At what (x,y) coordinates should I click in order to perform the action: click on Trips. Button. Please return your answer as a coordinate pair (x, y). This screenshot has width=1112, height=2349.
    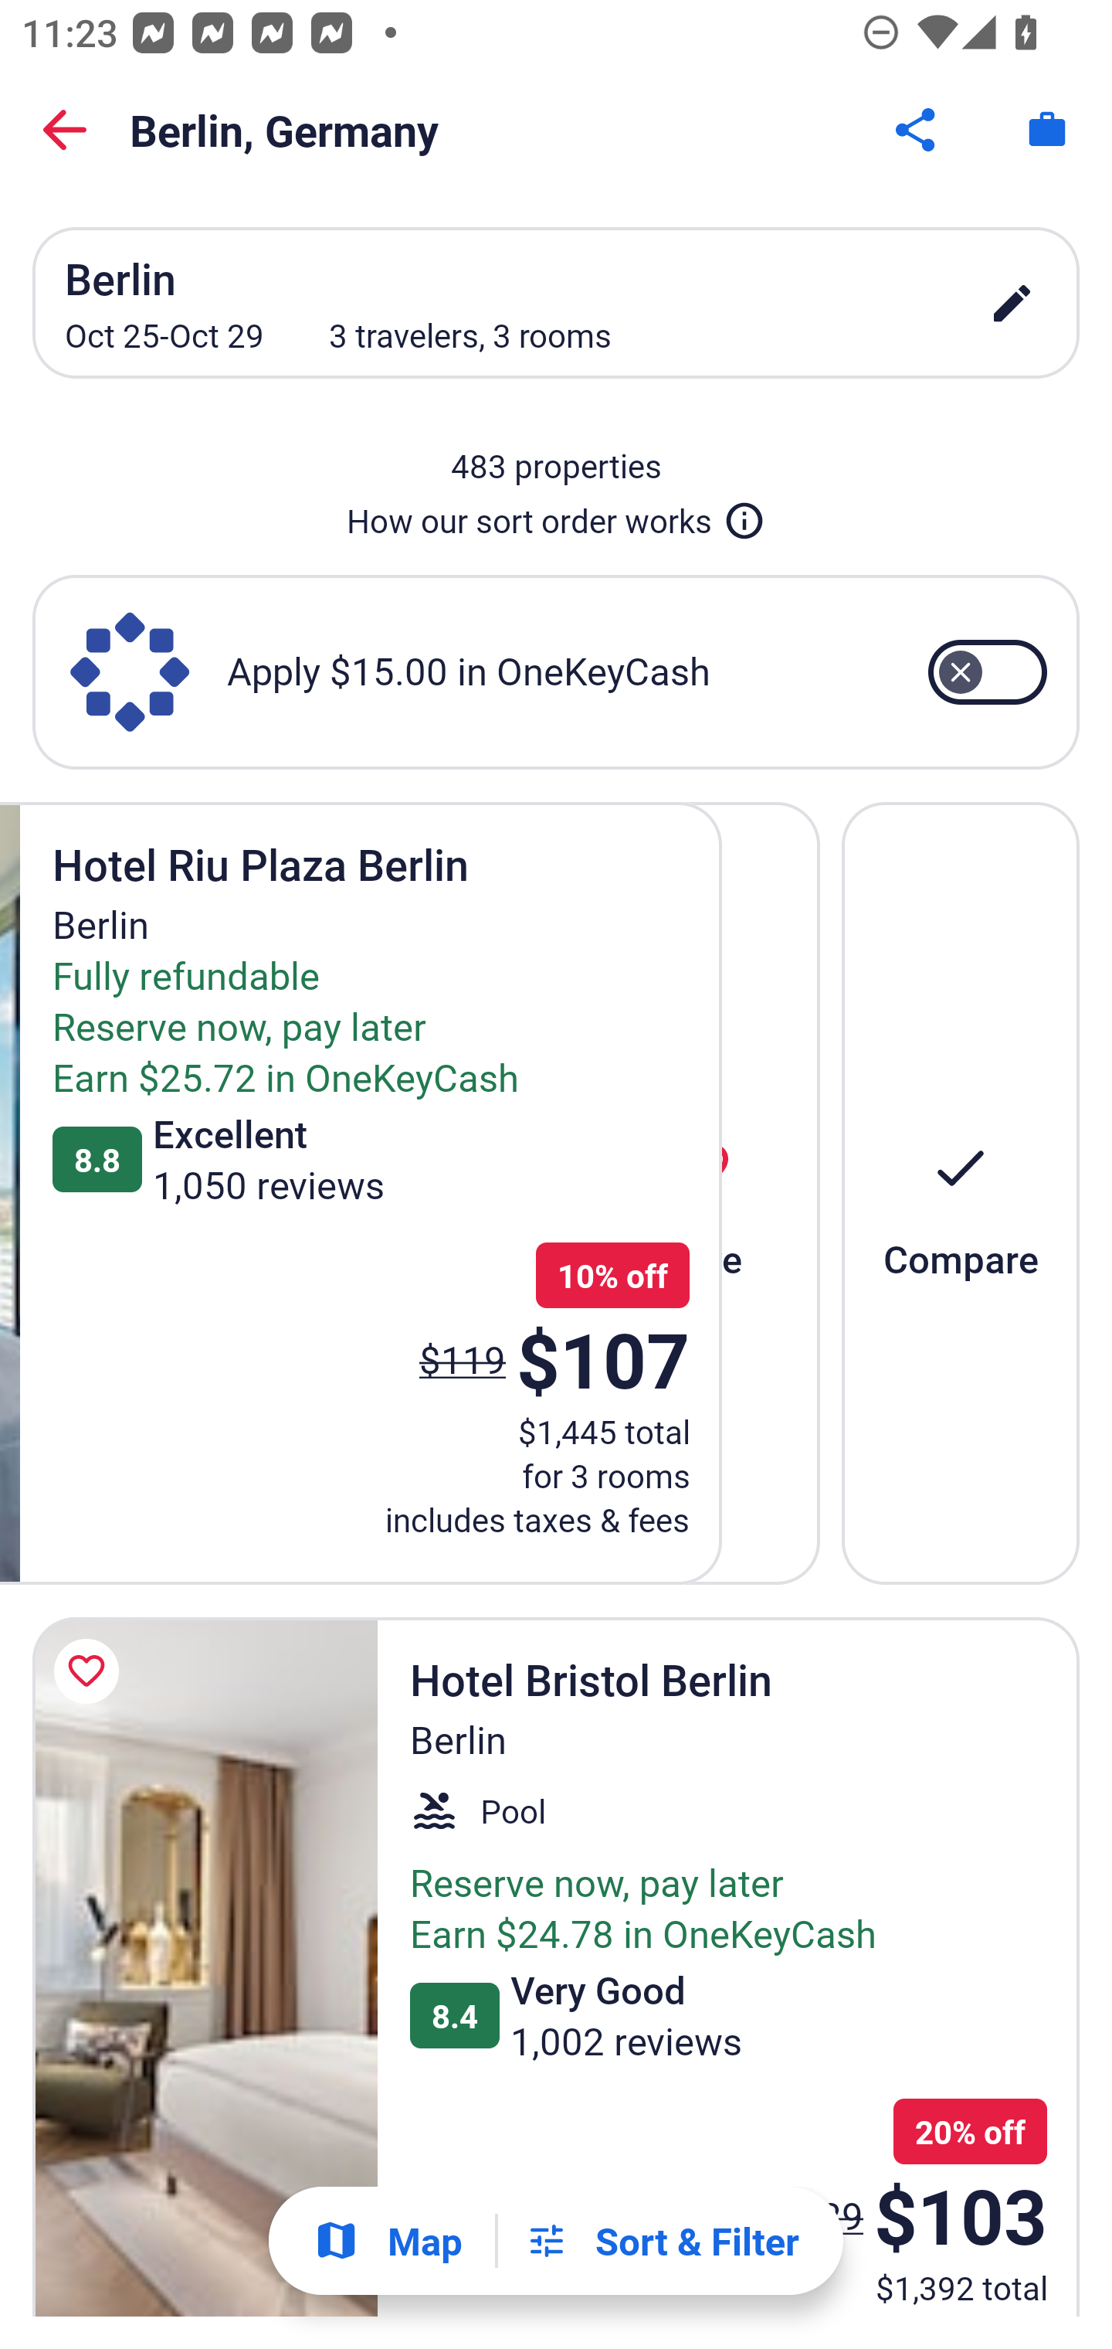
    Looking at the image, I should click on (1047, 130).